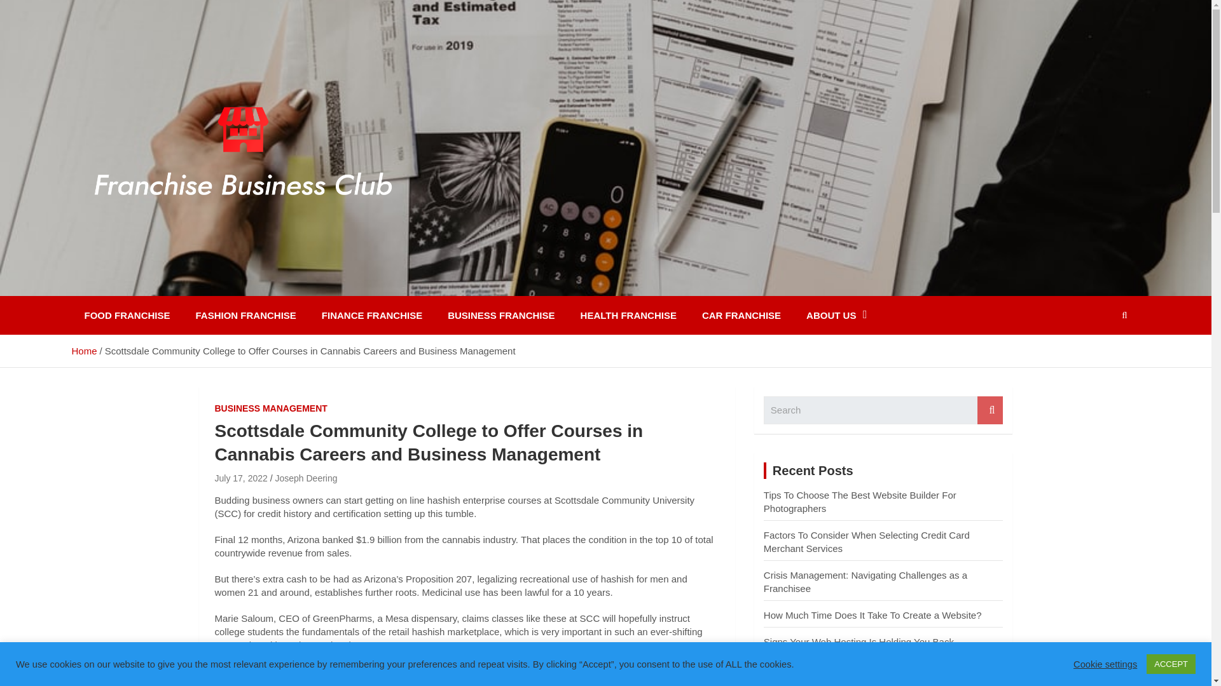 The image size is (1221, 686). What do you see at coordinates (371, 315) in the screenshot?
I see `FINANCE FRANCHISE` at bounding box center [371, 315].